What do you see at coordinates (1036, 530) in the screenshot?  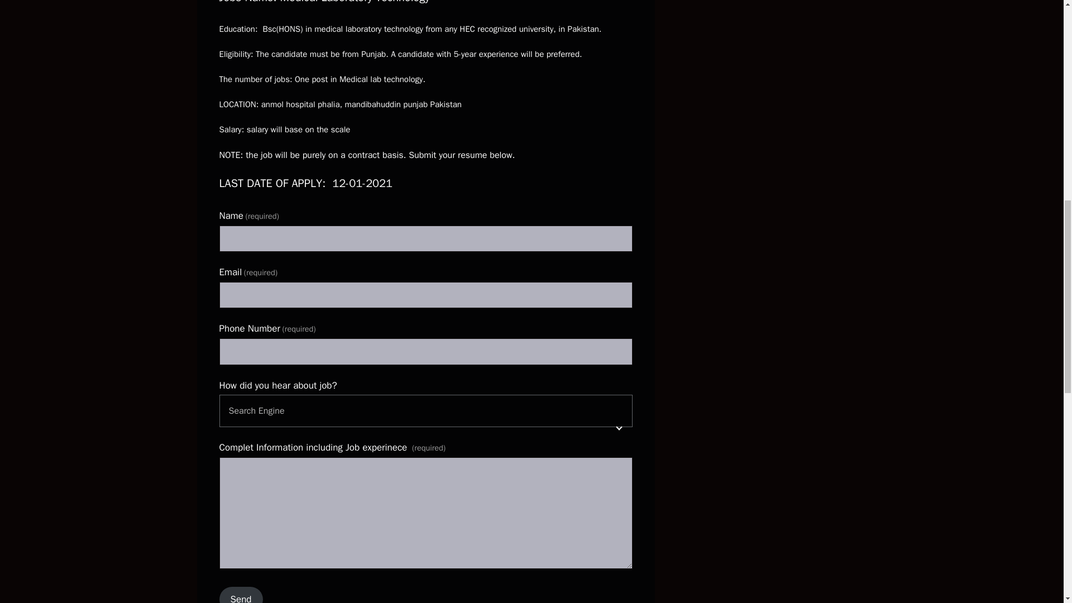 I see `Scroll back to top` at bounding box center [1036, 530].